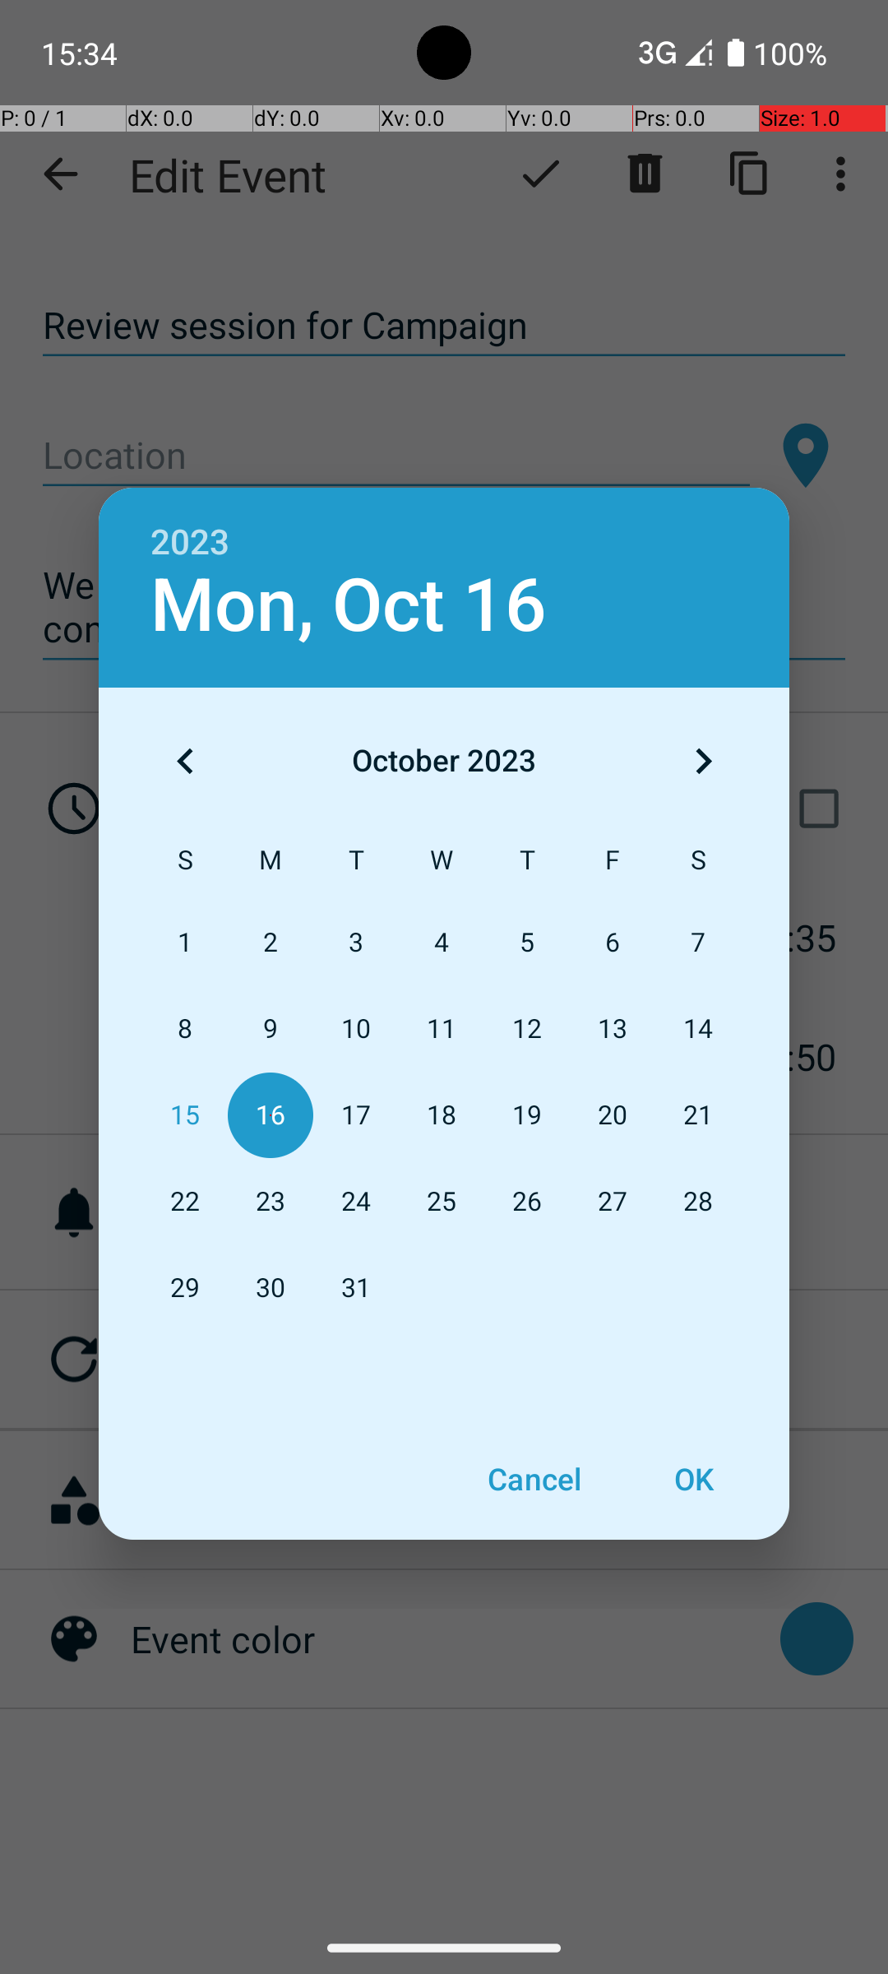  What do you see at coordinates (442, 1030) in the screenshot?
I see `11` at bounding box center [442, 1030].